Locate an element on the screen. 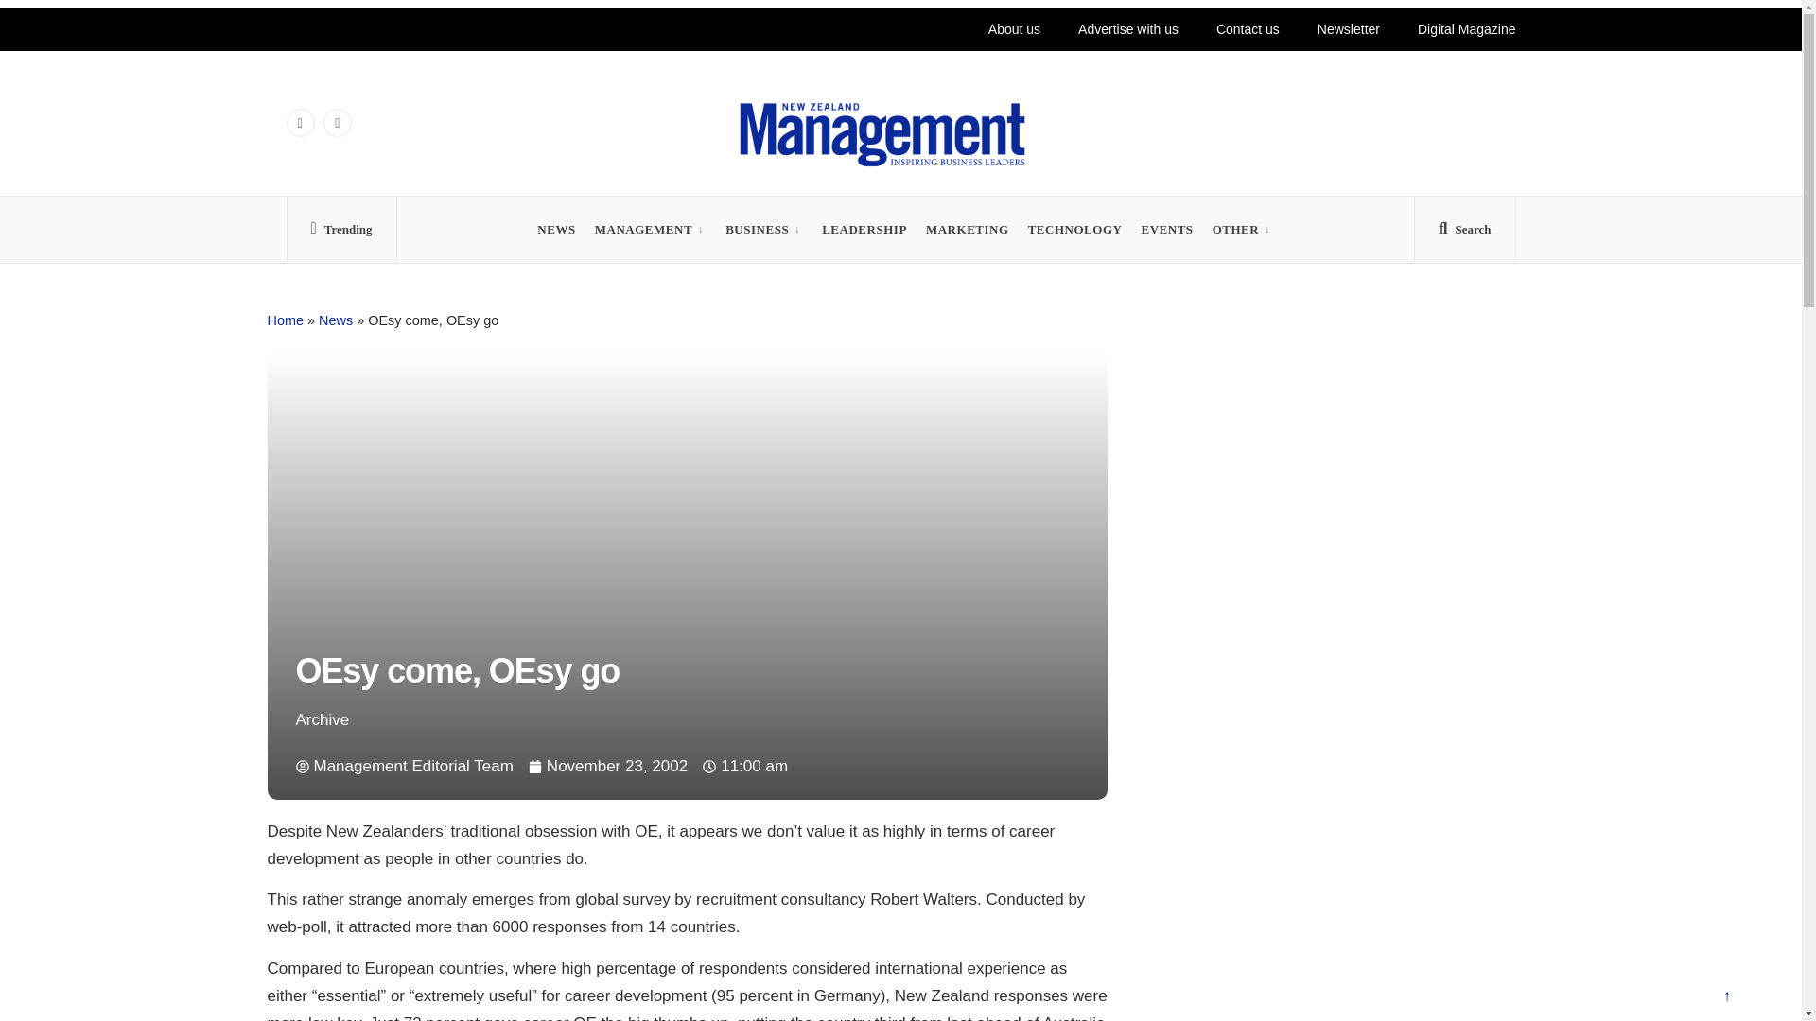 This screenshot has width=1816, height=1021. OTHER is located at coordinates (1236, 229).